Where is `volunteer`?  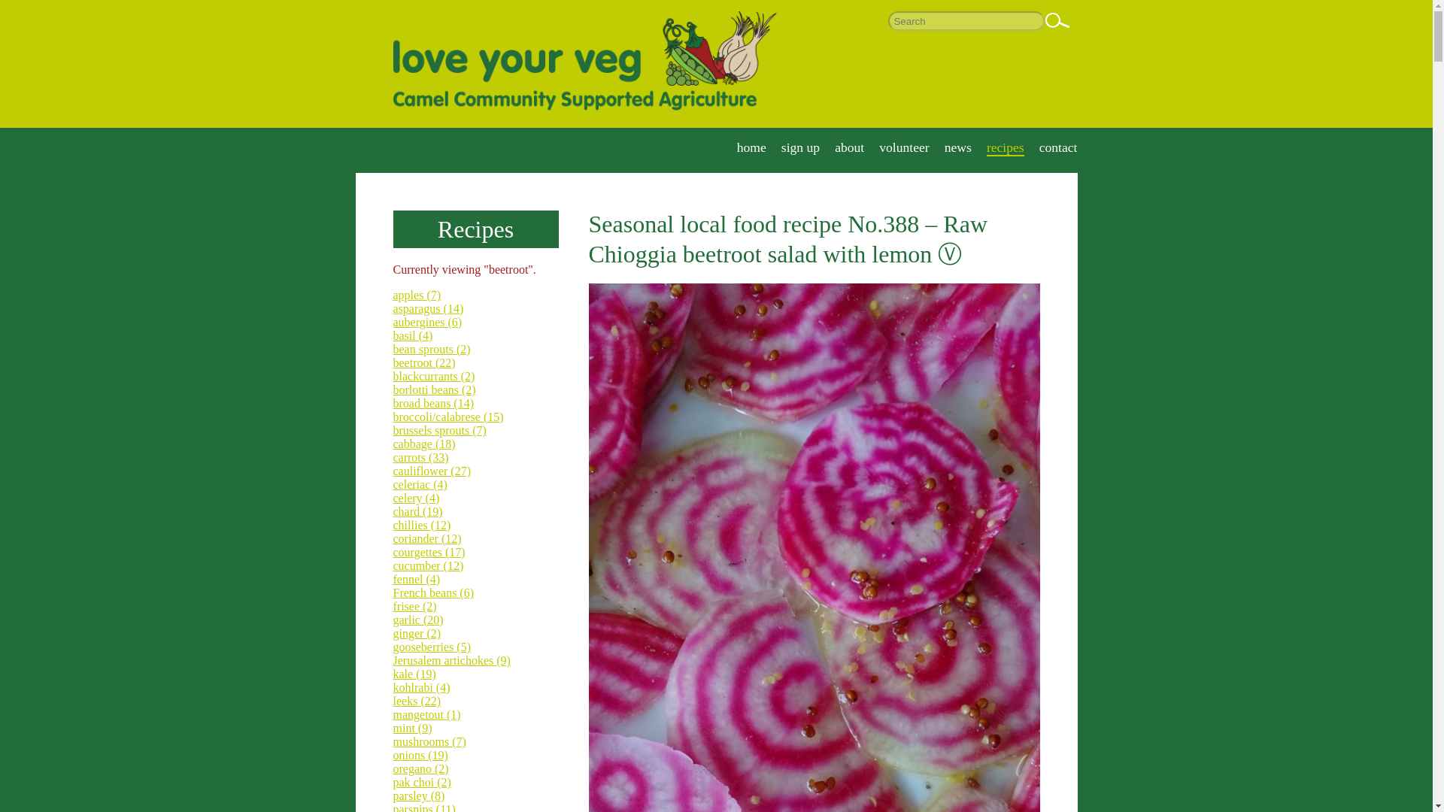
volunteer is located at coordinates (904, 147).